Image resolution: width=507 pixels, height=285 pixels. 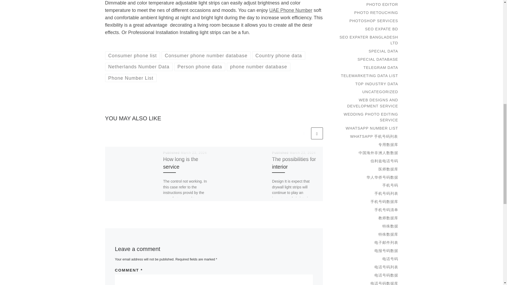 I want to click on View all posts in Consumer phone list, so click(x=133, y=55).